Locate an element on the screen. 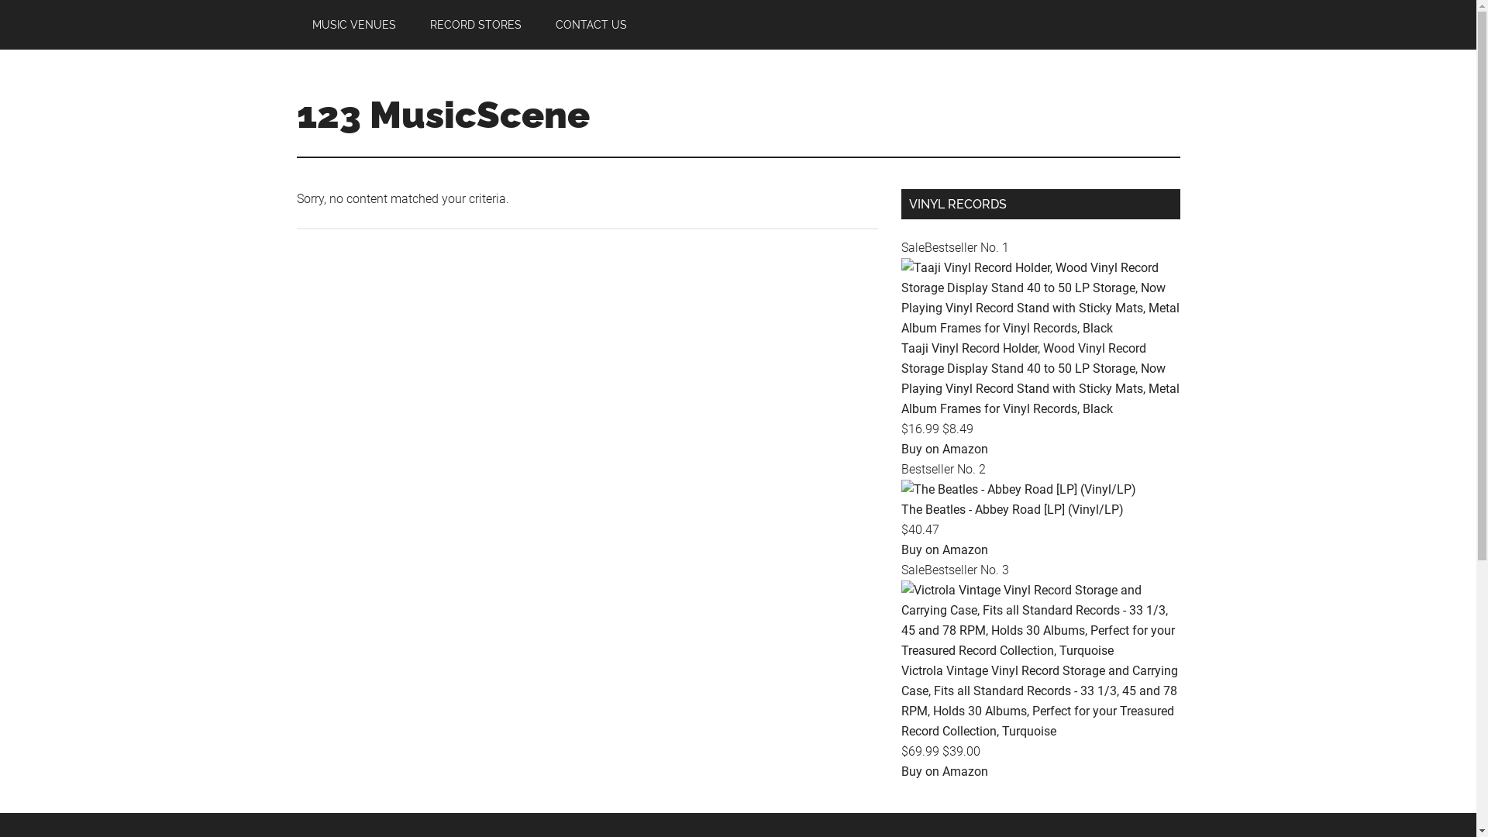  Buy on Amazon is located at coordinates (944, 550).